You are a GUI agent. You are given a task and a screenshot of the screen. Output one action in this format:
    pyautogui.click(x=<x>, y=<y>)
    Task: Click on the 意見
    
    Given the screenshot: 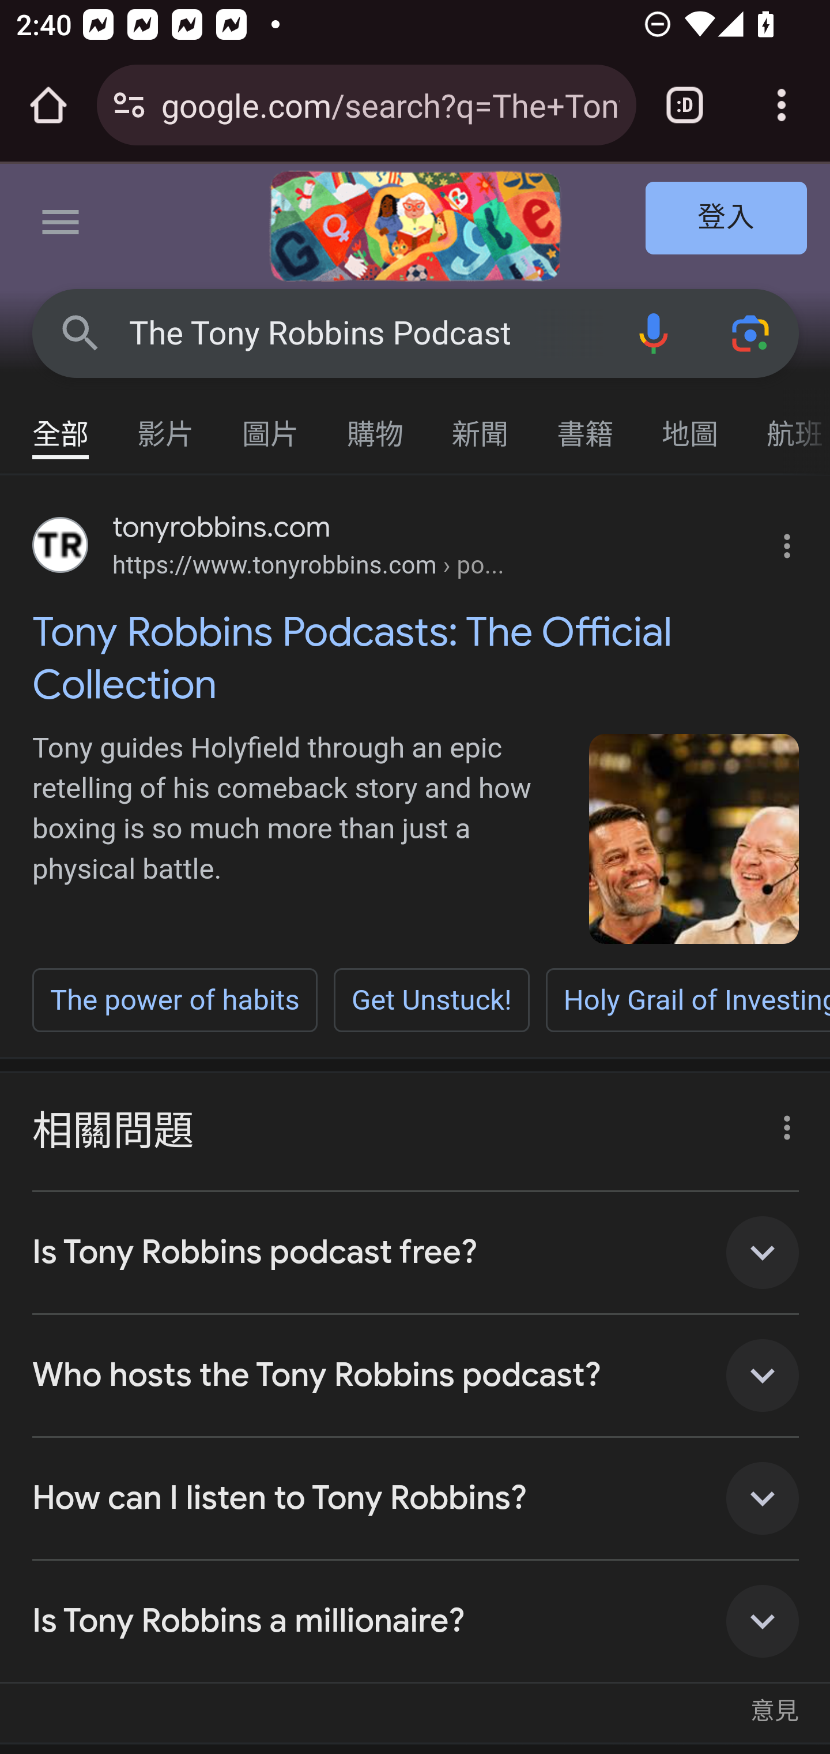 What is the action you would take?
    pyautogui.click(x=774, y=1699)
    